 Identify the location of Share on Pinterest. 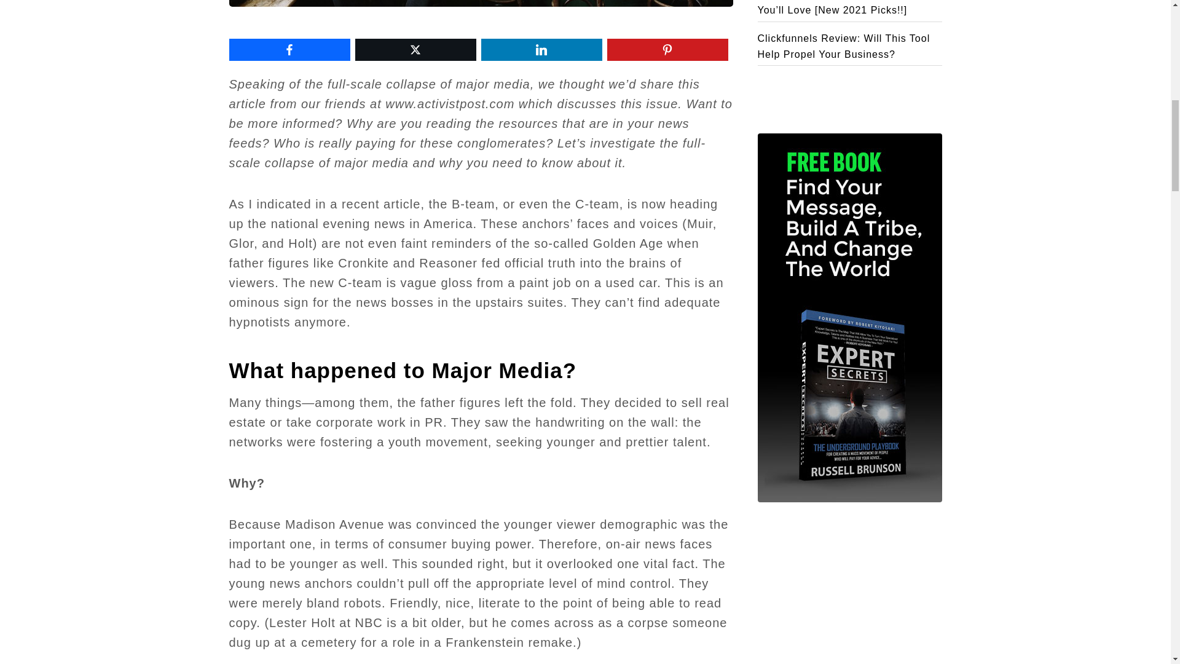
(667, 49).